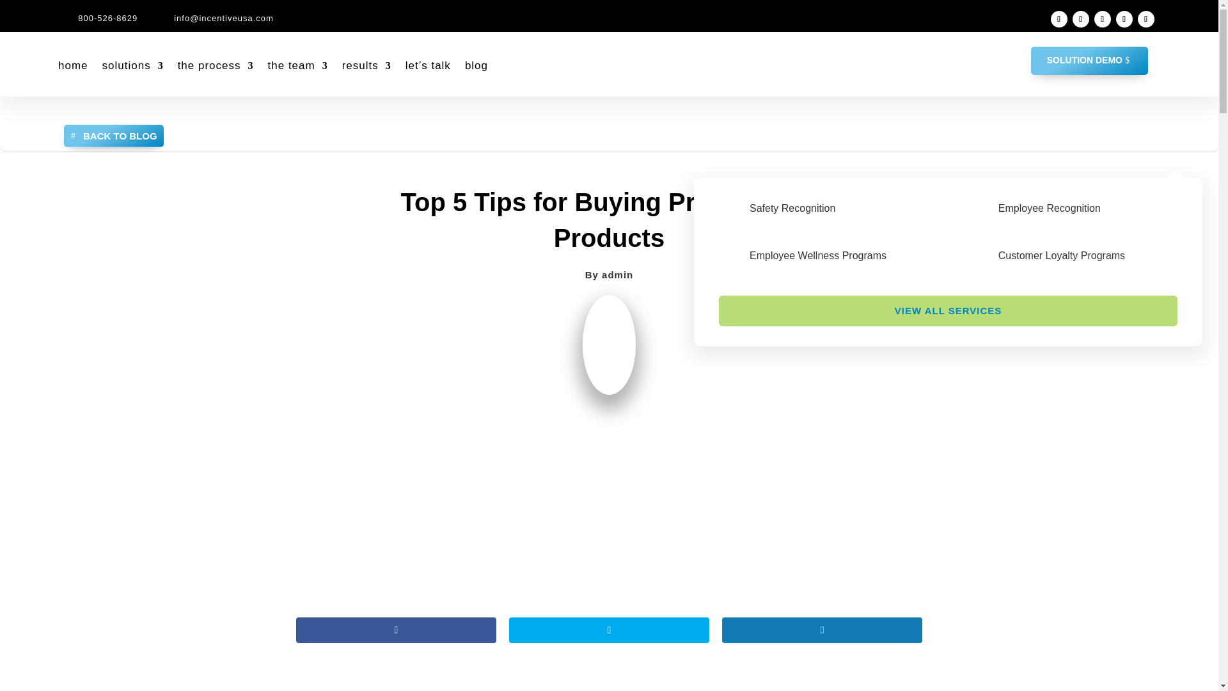 Image resolution: width=1228 pixels, height=691 pixels. Describe the element at coordinates (216, 65) in the screenshot. I see `the process` at that location.